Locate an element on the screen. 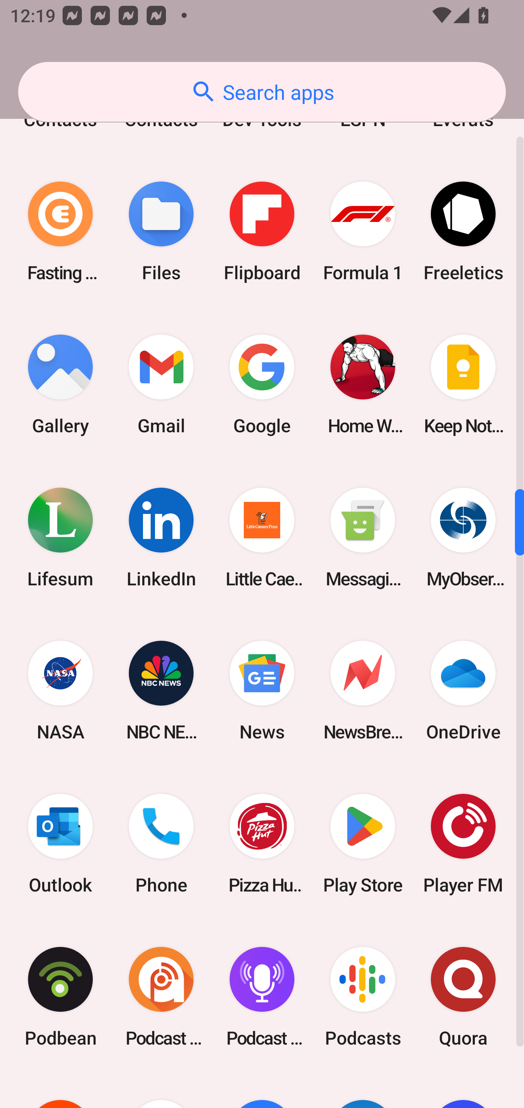 This screenshot has height=1108, width=524. News is located at coordinates (262, 690).